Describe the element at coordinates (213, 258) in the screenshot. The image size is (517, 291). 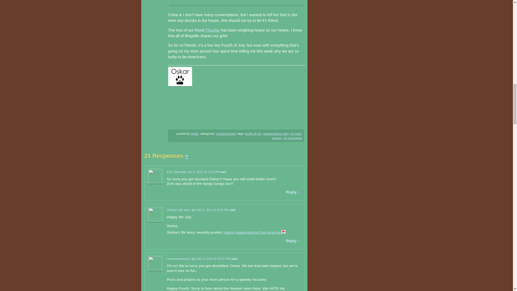
I see `July 4, 2013 at 10:11 PM` at that location.